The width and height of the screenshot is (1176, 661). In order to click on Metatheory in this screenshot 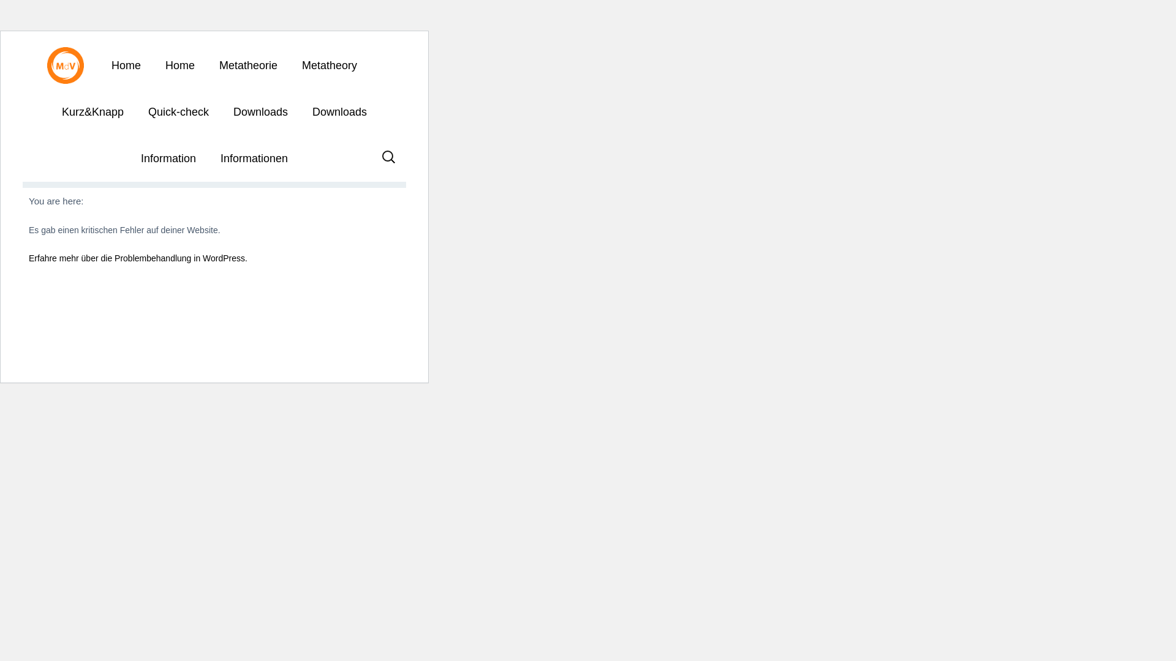, I will do `click(329, 65)`.